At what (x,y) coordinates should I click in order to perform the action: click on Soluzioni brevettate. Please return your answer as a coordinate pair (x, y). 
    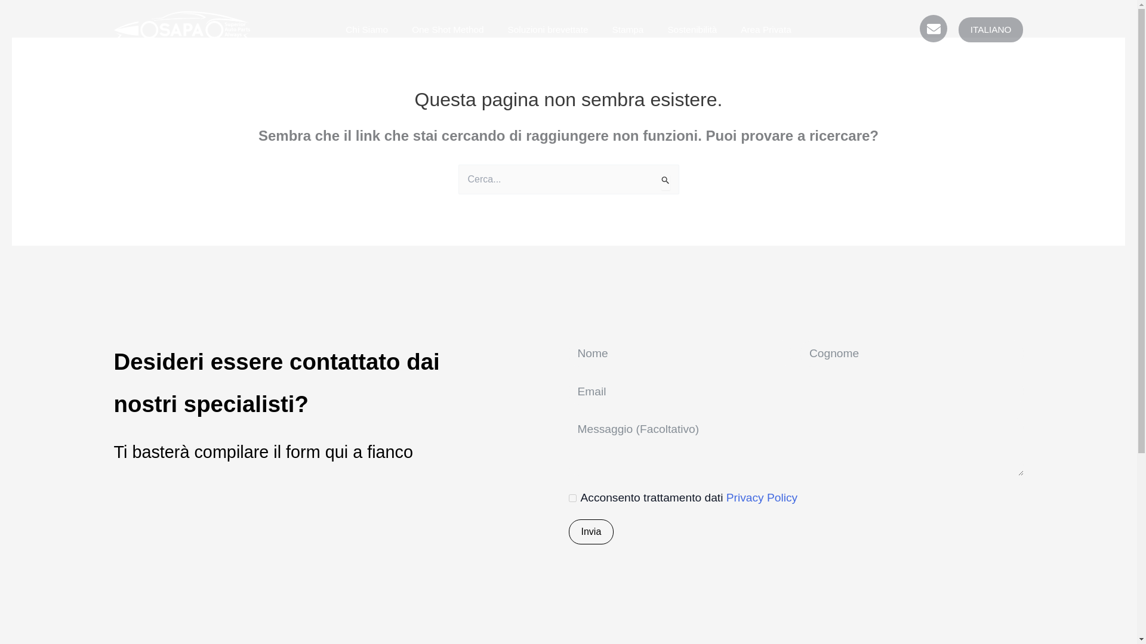
    Looking at the image, I should click on (548, 30).